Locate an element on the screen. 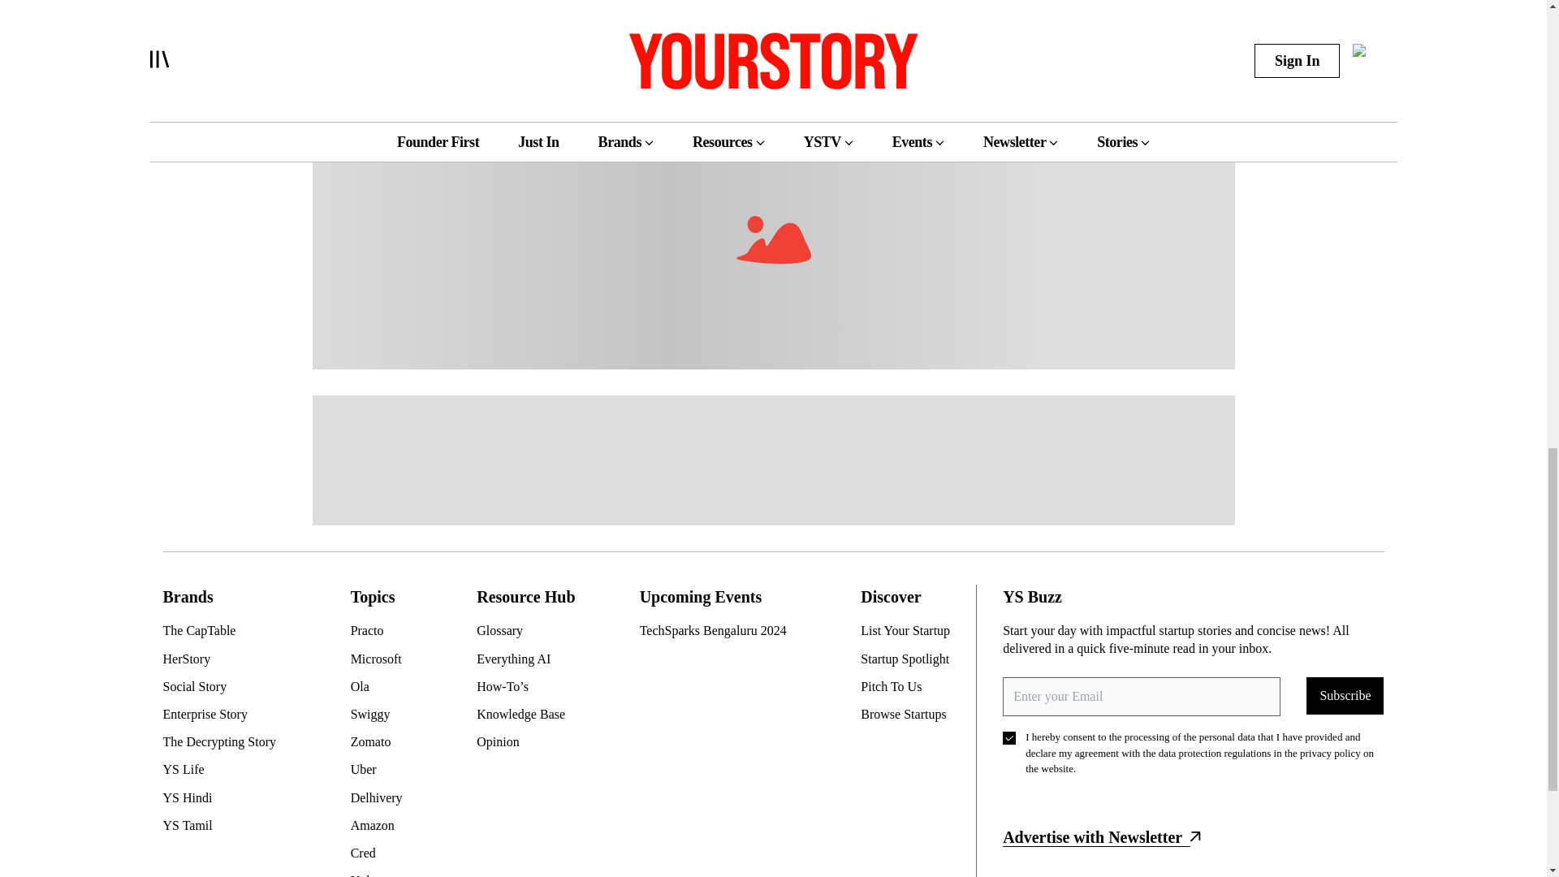 The width and height of the screenshot is (1559, 877). Swiggy is located at coordinates (383, 715).